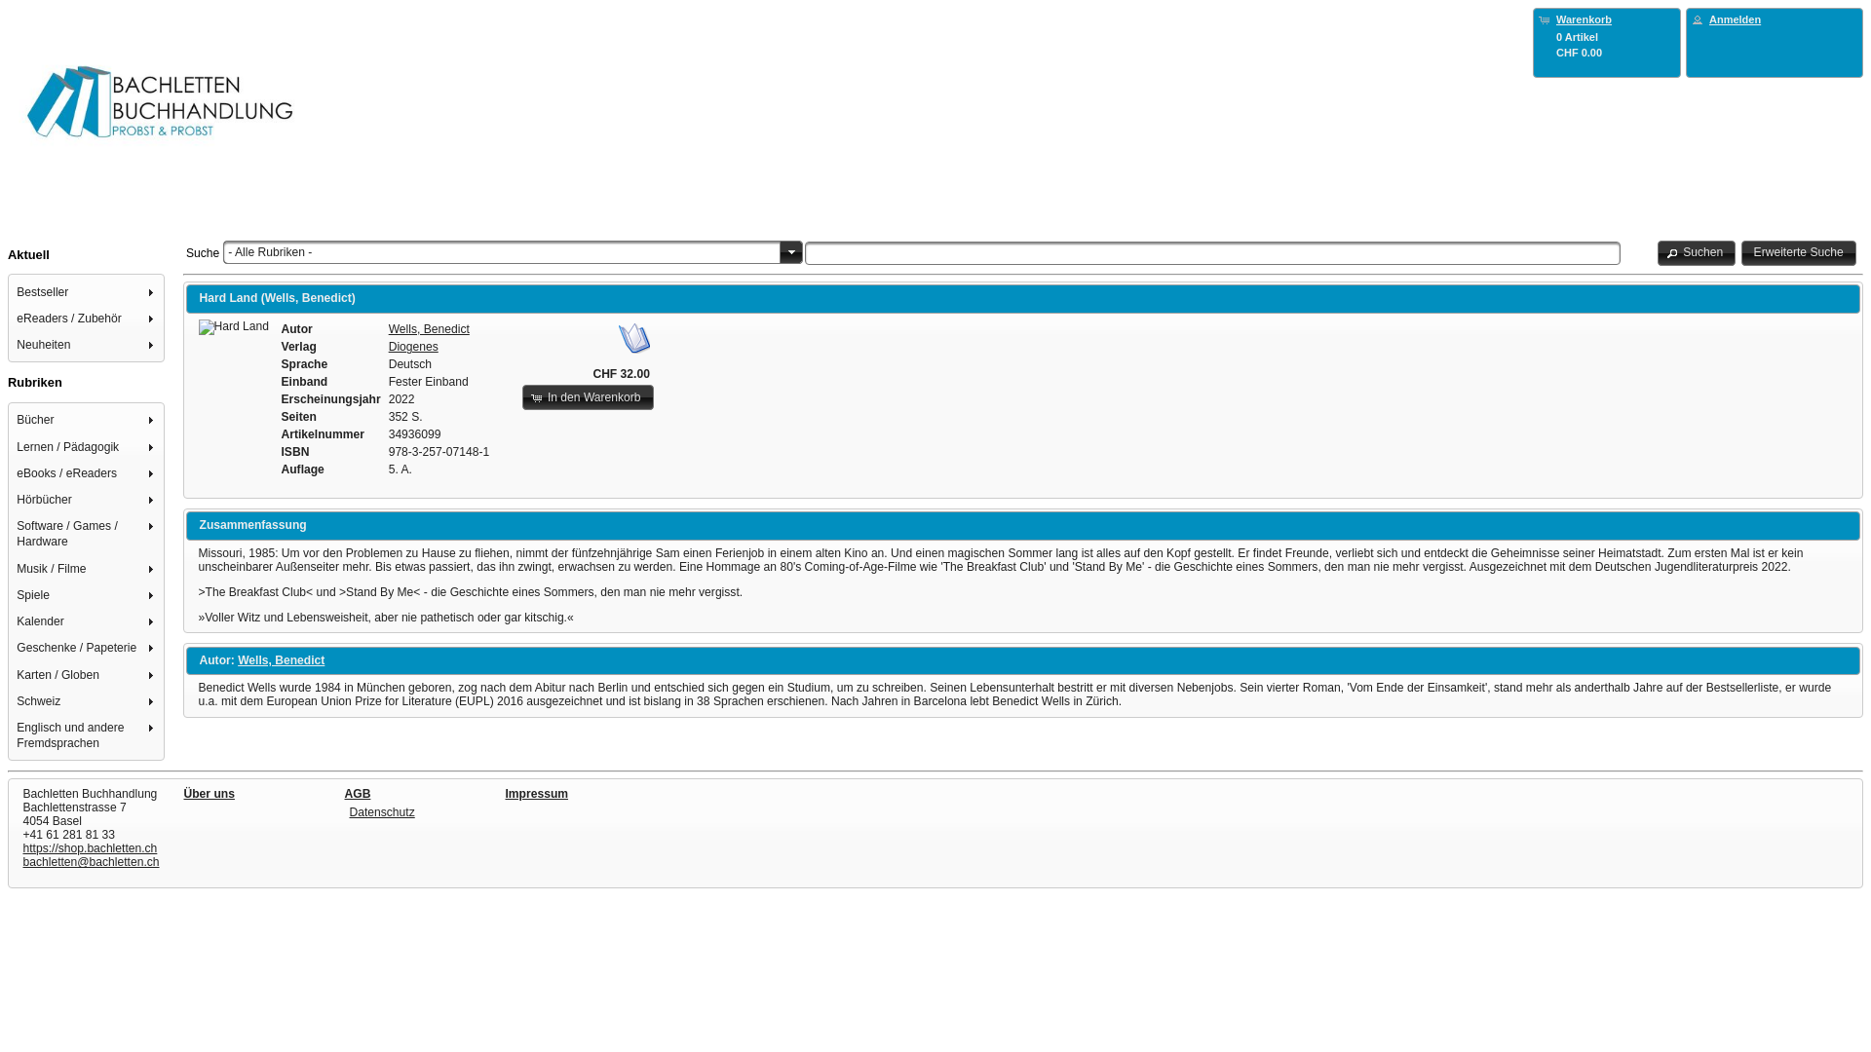 Image resolution: width=1871 pixels, height=1052 pixels. I want to click on https://shop.bachletten.ch, so click(91, 848).